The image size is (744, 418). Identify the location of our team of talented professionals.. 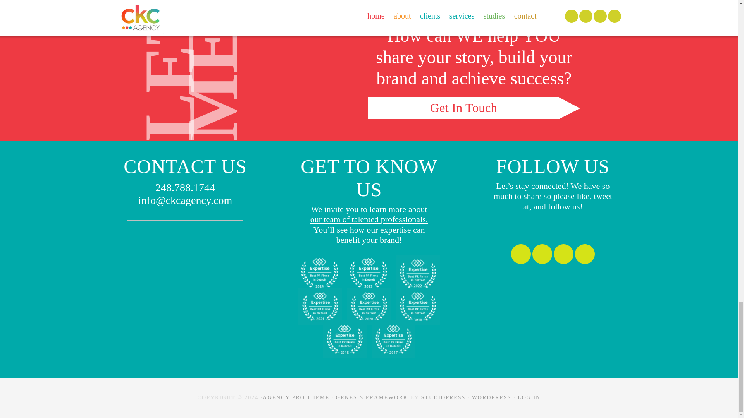
(369, 219).